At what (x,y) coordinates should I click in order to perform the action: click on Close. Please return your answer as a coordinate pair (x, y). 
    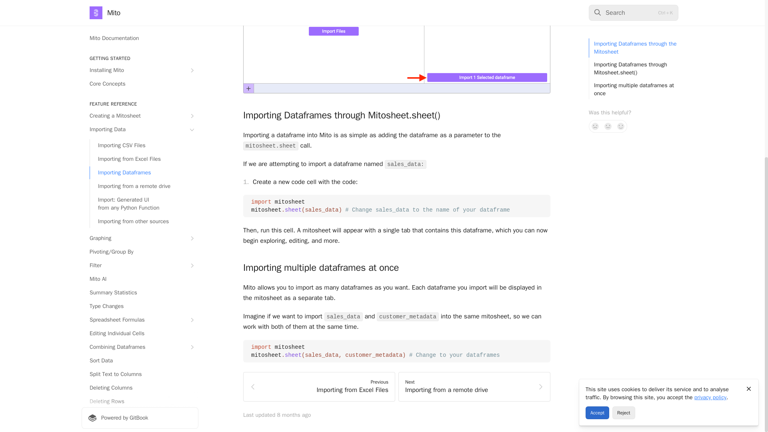
    Looking at the image, I should click on (749, 141).